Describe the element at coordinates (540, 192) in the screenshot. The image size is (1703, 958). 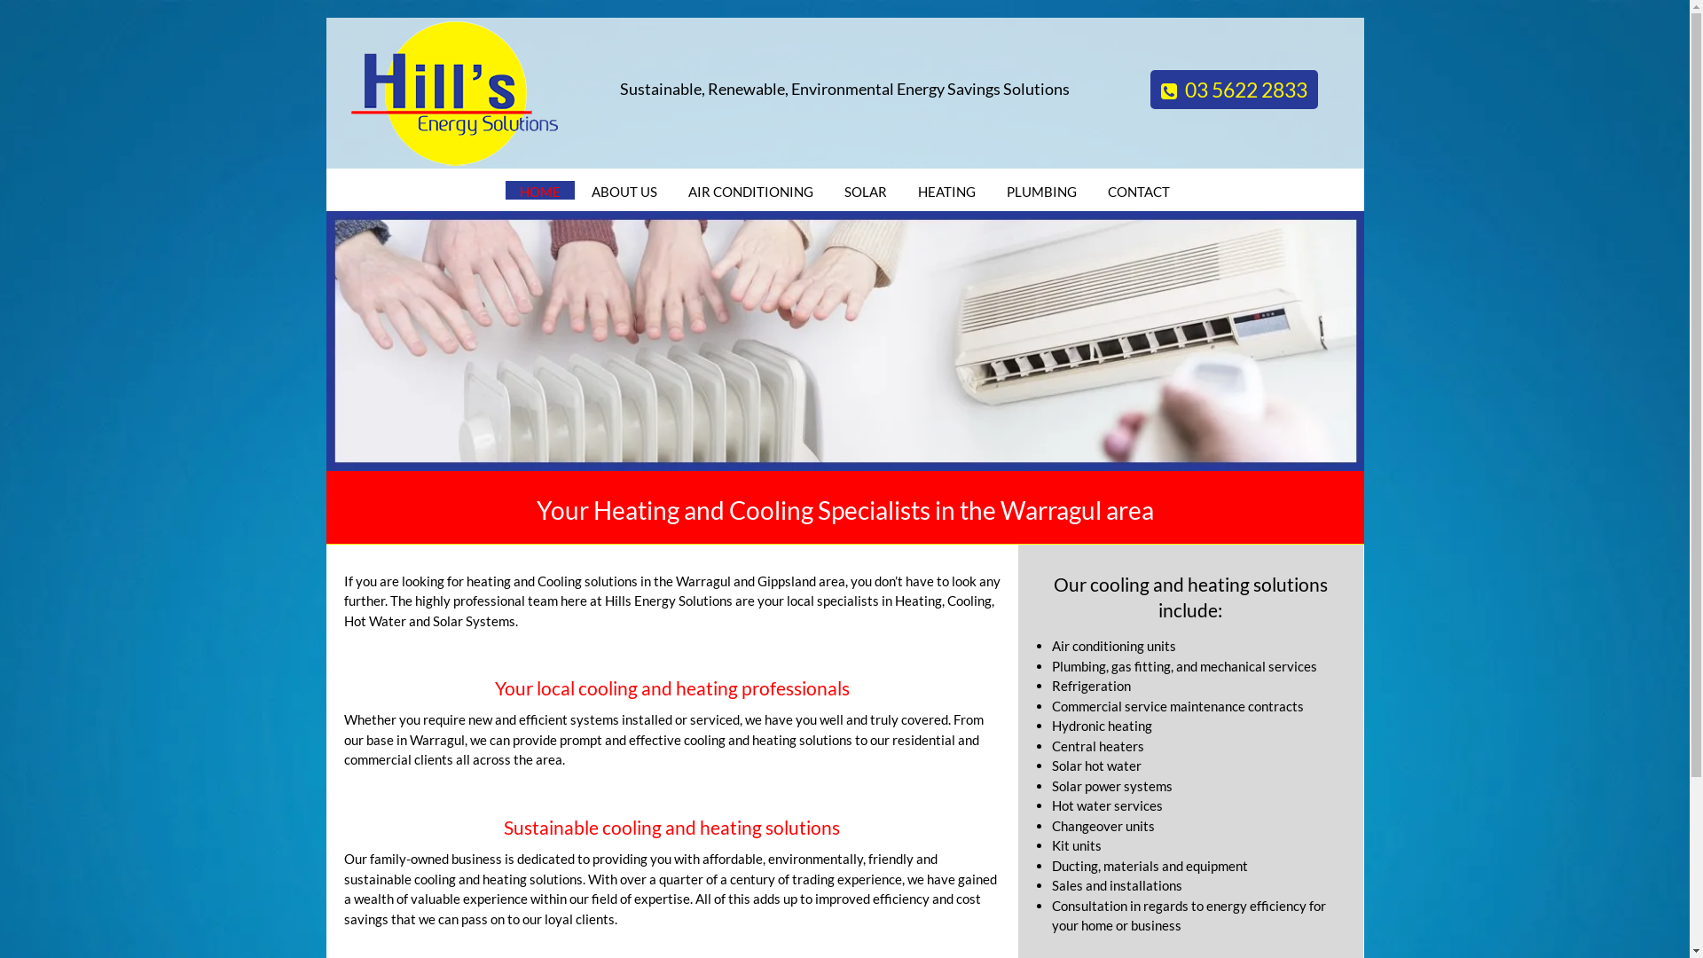
I see `HOME` at that location.